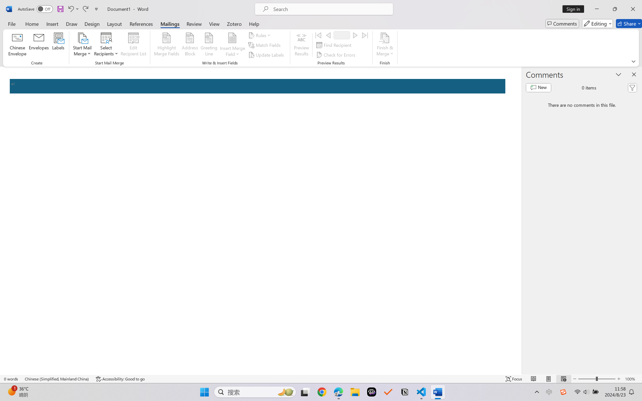 This screenshot has width=642, height=401. What do you see at coordinates (18, 45) in the screenshot?
I see `Chinese Envelope...` at bounding box center [18, 45].